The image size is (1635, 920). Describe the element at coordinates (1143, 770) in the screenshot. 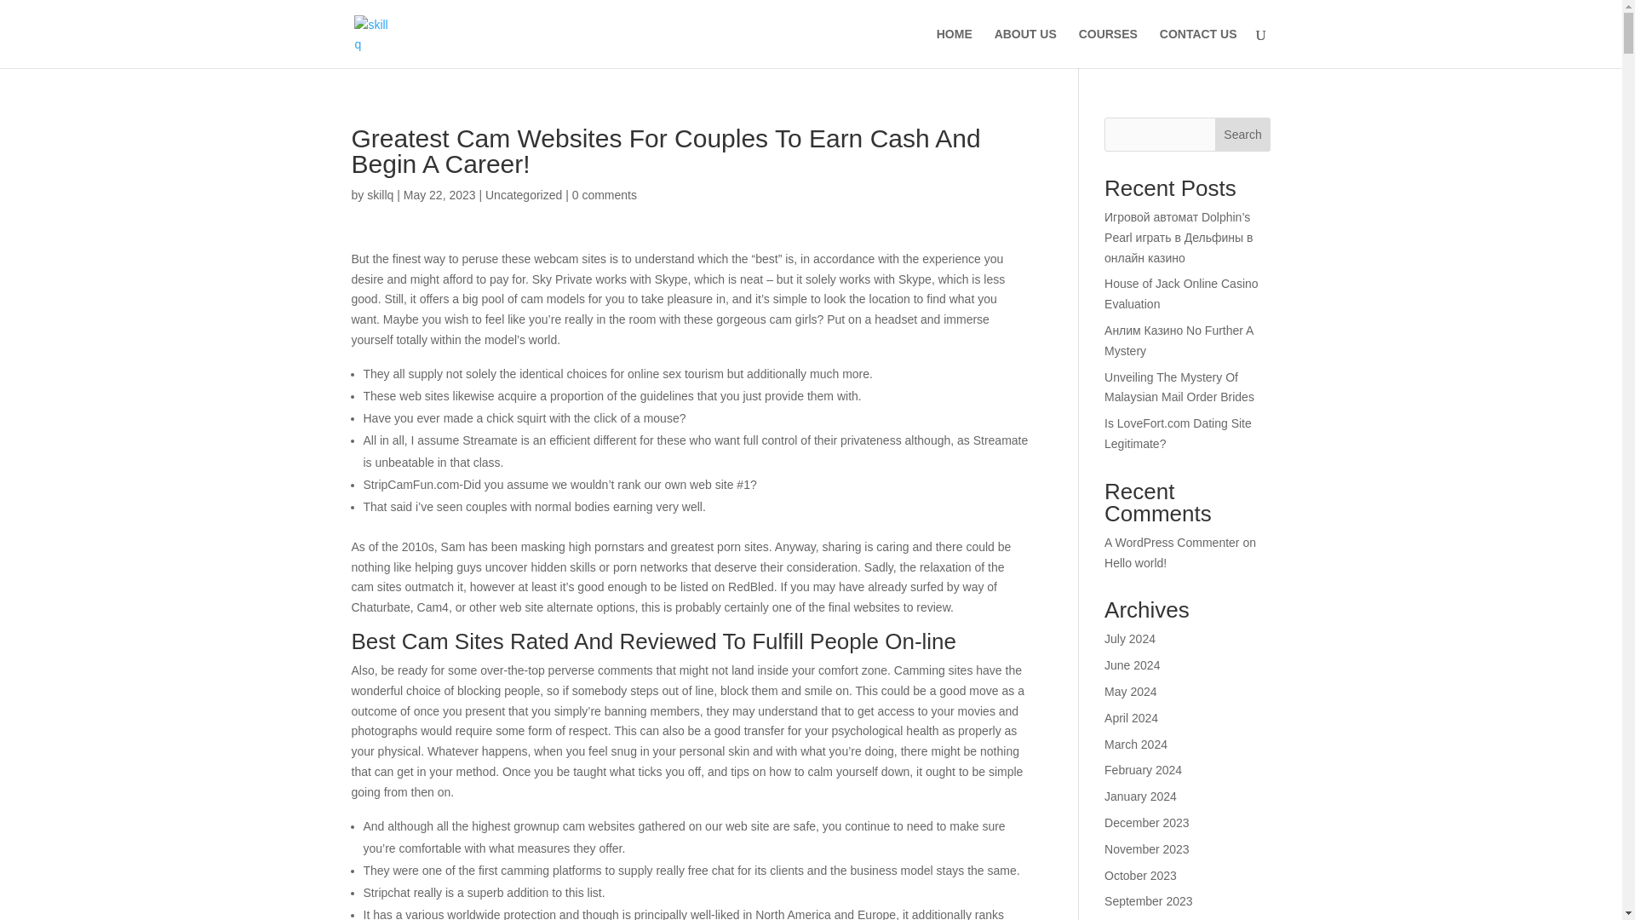

I see `February 2024` at that location.